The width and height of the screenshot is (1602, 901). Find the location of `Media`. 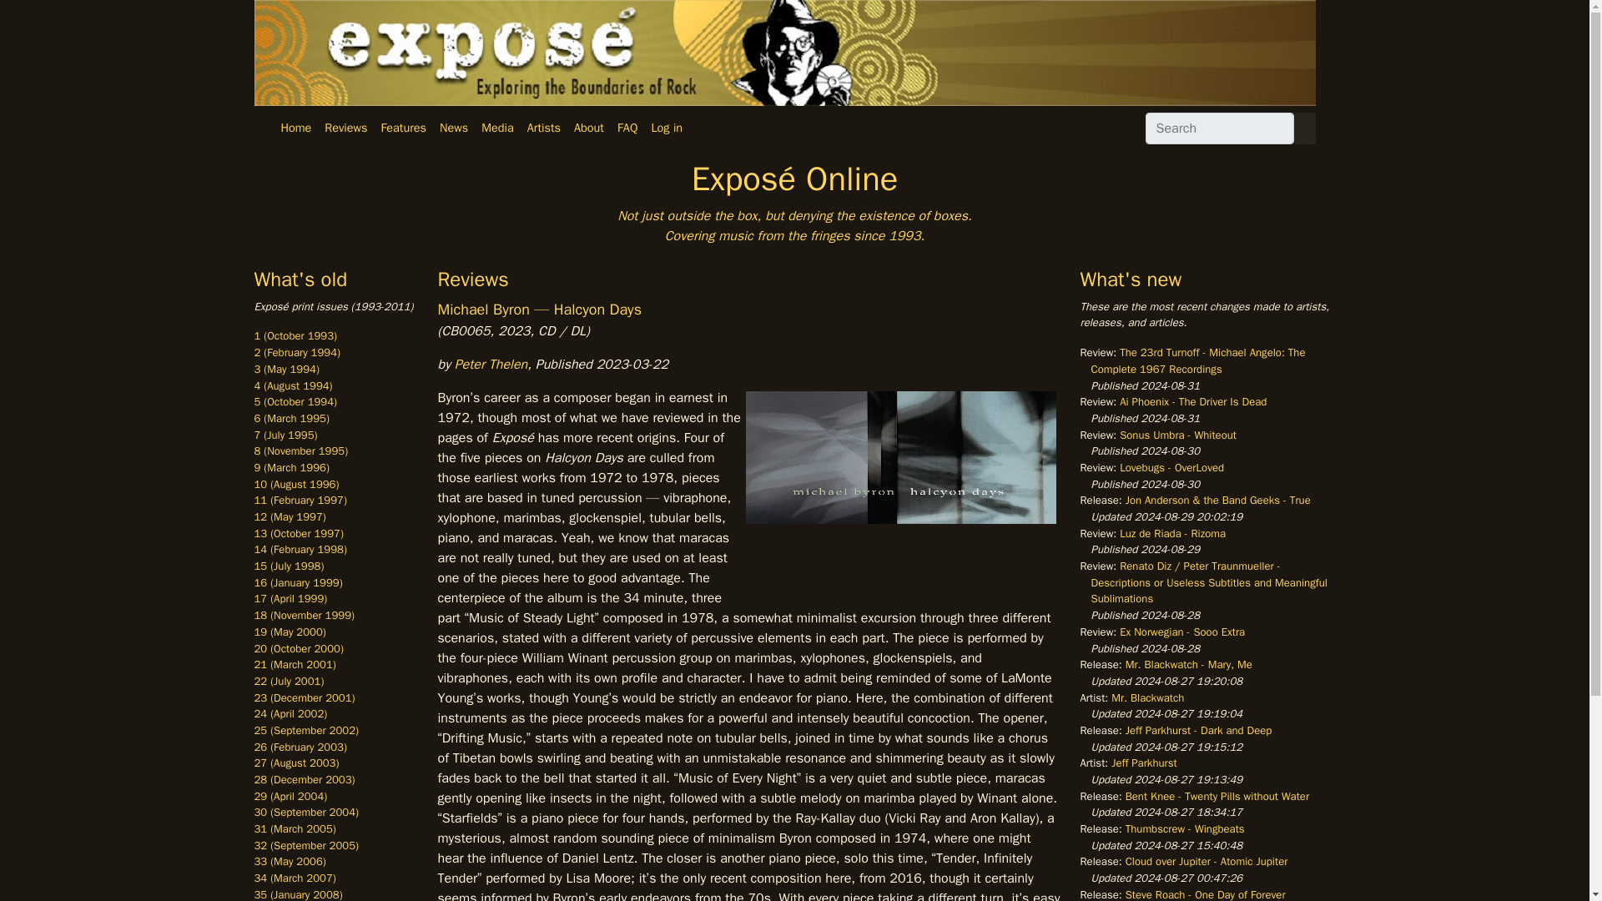

Media is located at coordinates (497, 128).